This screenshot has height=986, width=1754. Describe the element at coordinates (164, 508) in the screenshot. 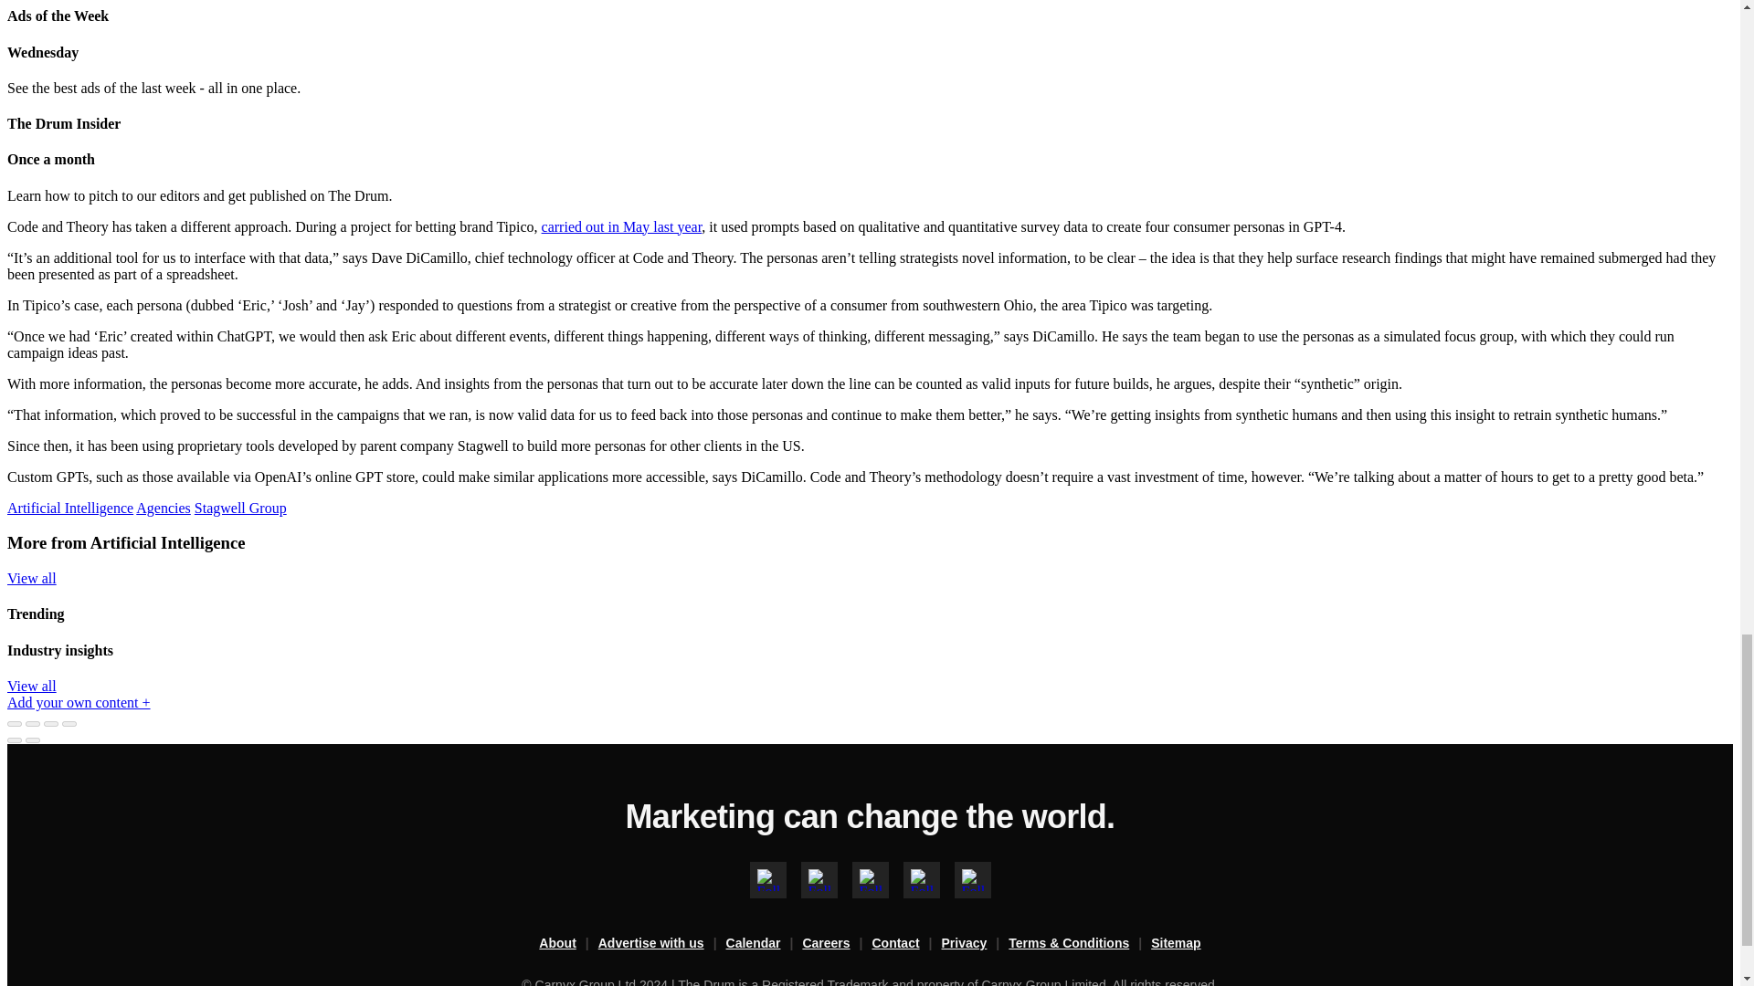

I see `Agencies` at that location.